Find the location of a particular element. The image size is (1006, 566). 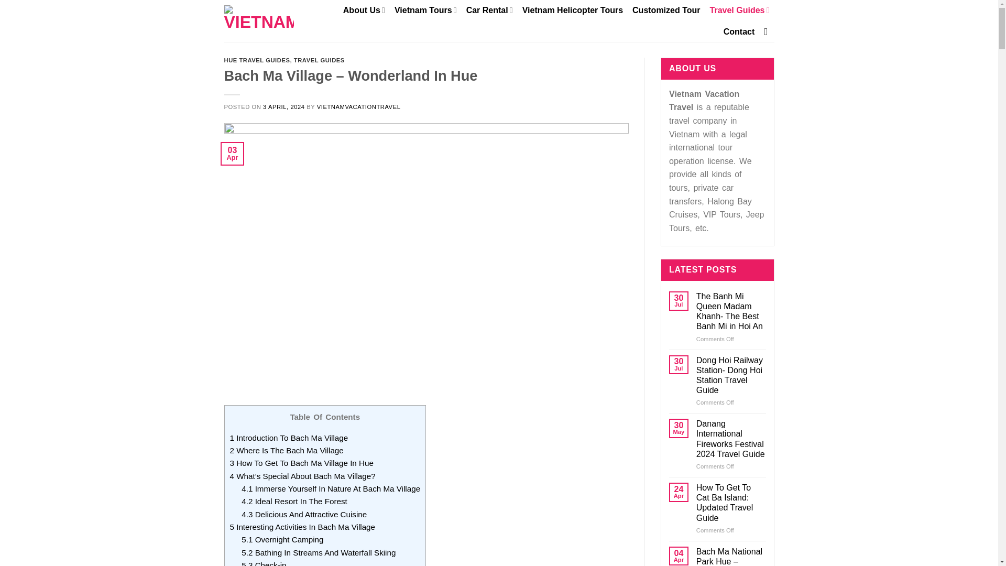

How To Get To Cat Ba Island: Updated Travel Guide is located at coordinates (730, 503).